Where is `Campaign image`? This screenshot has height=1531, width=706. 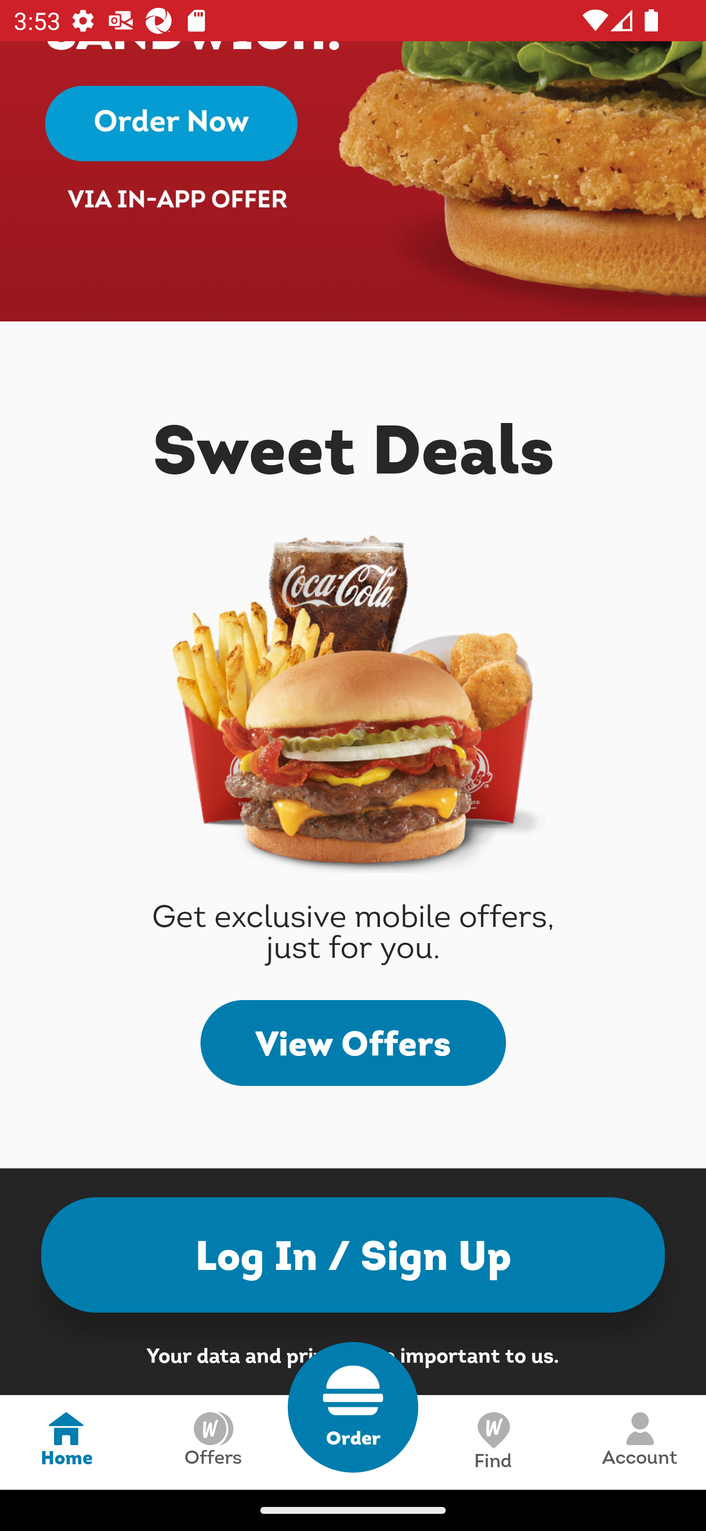
Campaign image is located at coordinates (353, 182).